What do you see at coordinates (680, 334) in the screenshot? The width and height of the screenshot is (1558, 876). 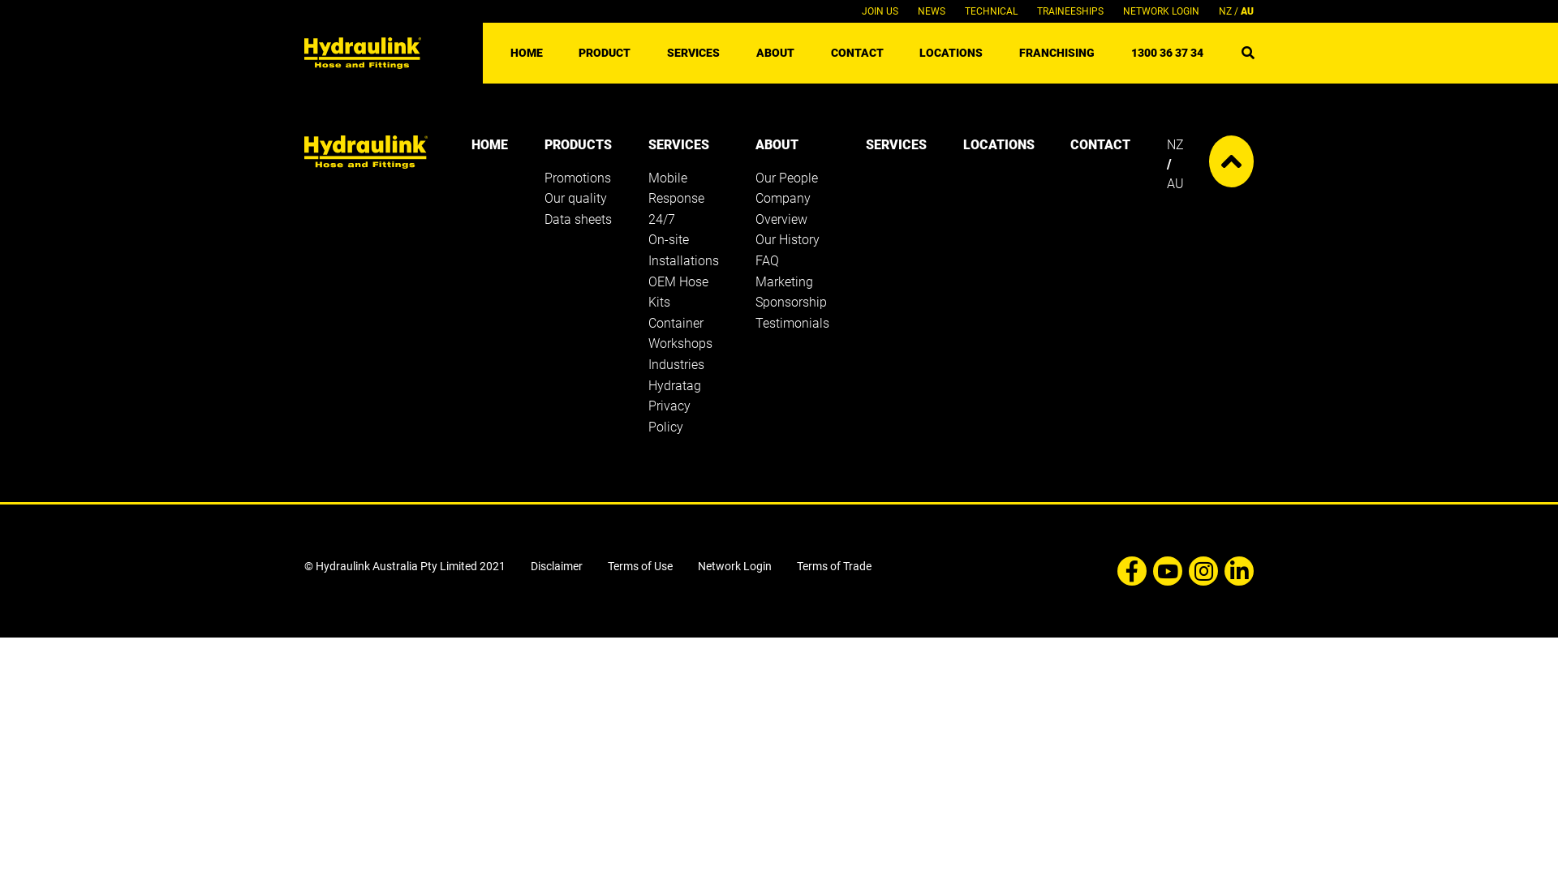 I see `Container Workshops` at bounding box center [680, 334].